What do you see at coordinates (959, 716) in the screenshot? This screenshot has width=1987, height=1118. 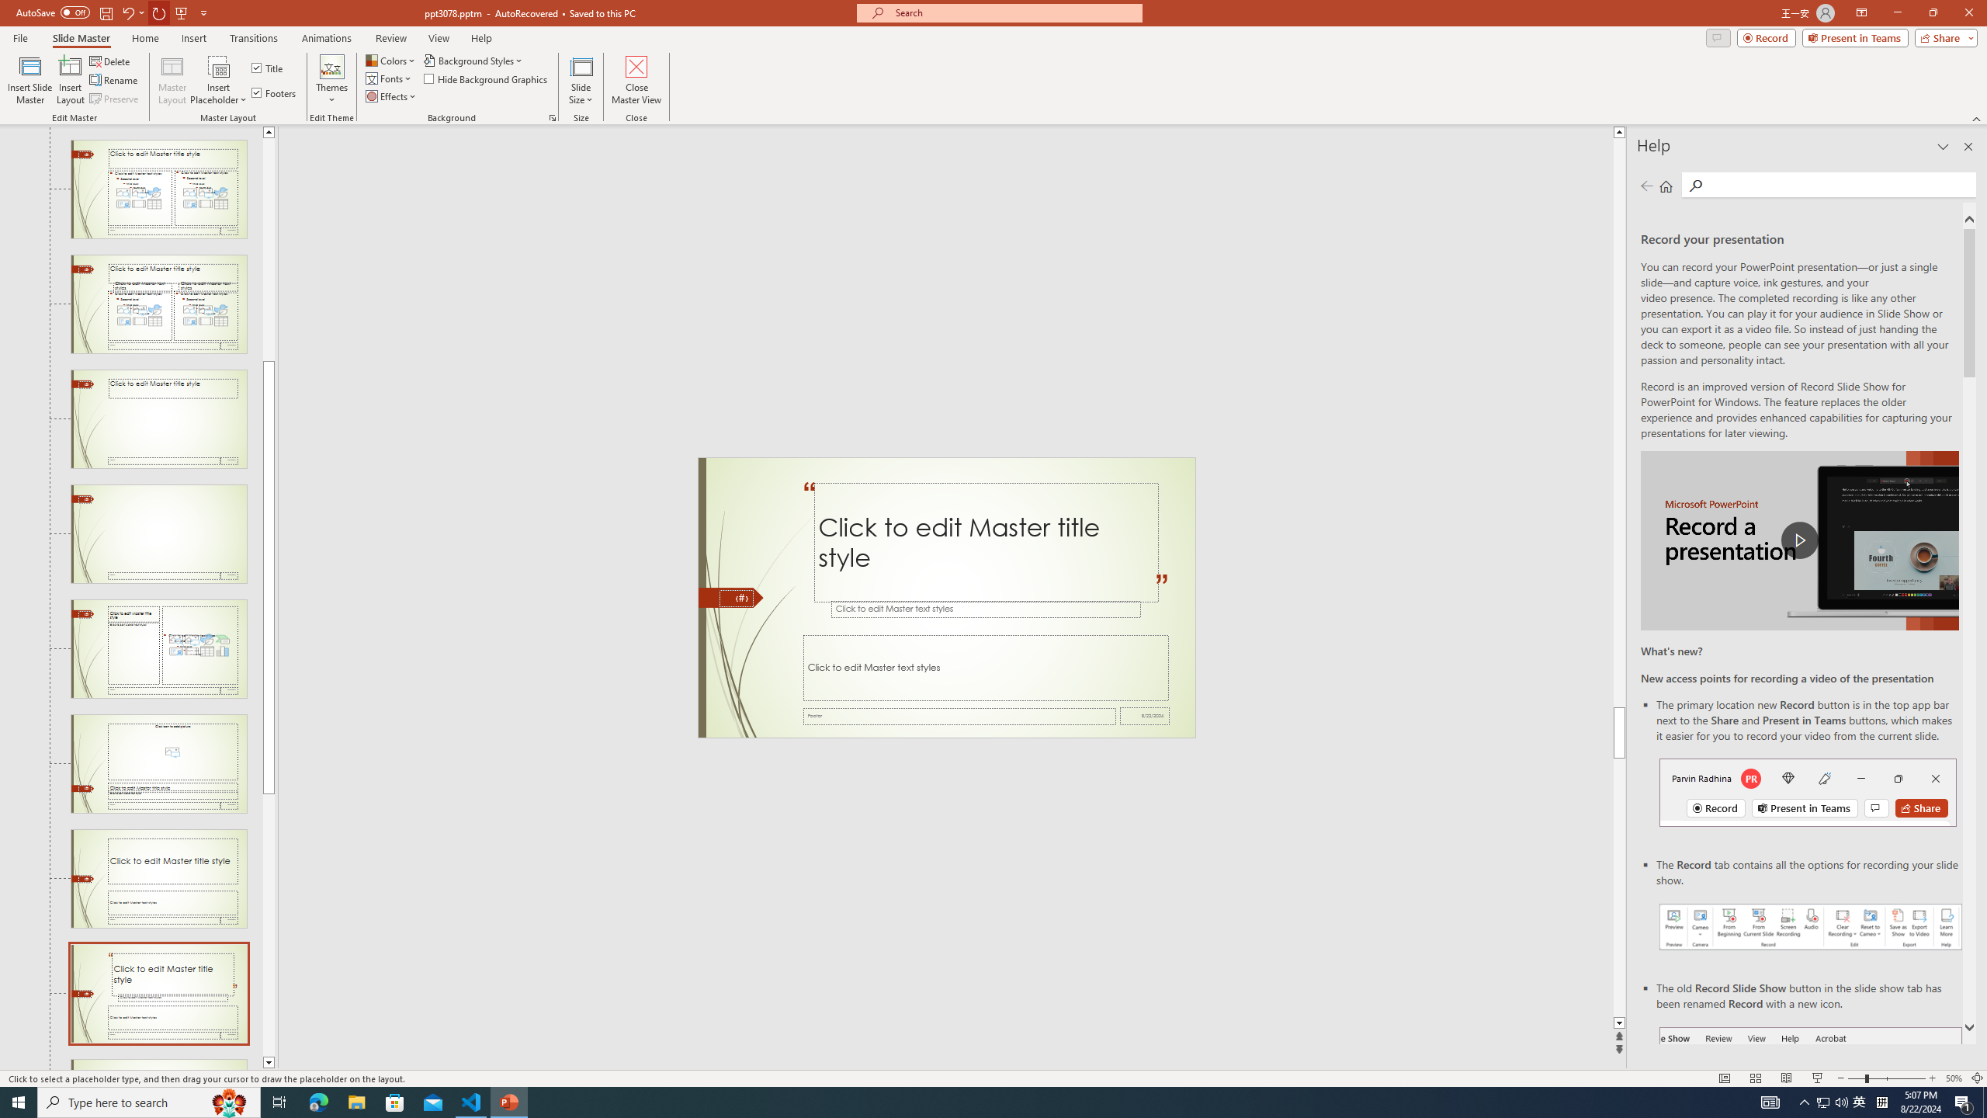 I see `Footer` at bounding box center [959, 716].